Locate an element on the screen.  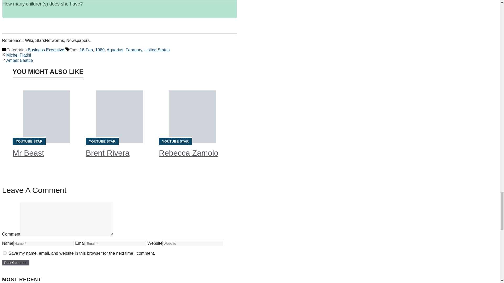
Aquarius is located at coordinates (114, 50).